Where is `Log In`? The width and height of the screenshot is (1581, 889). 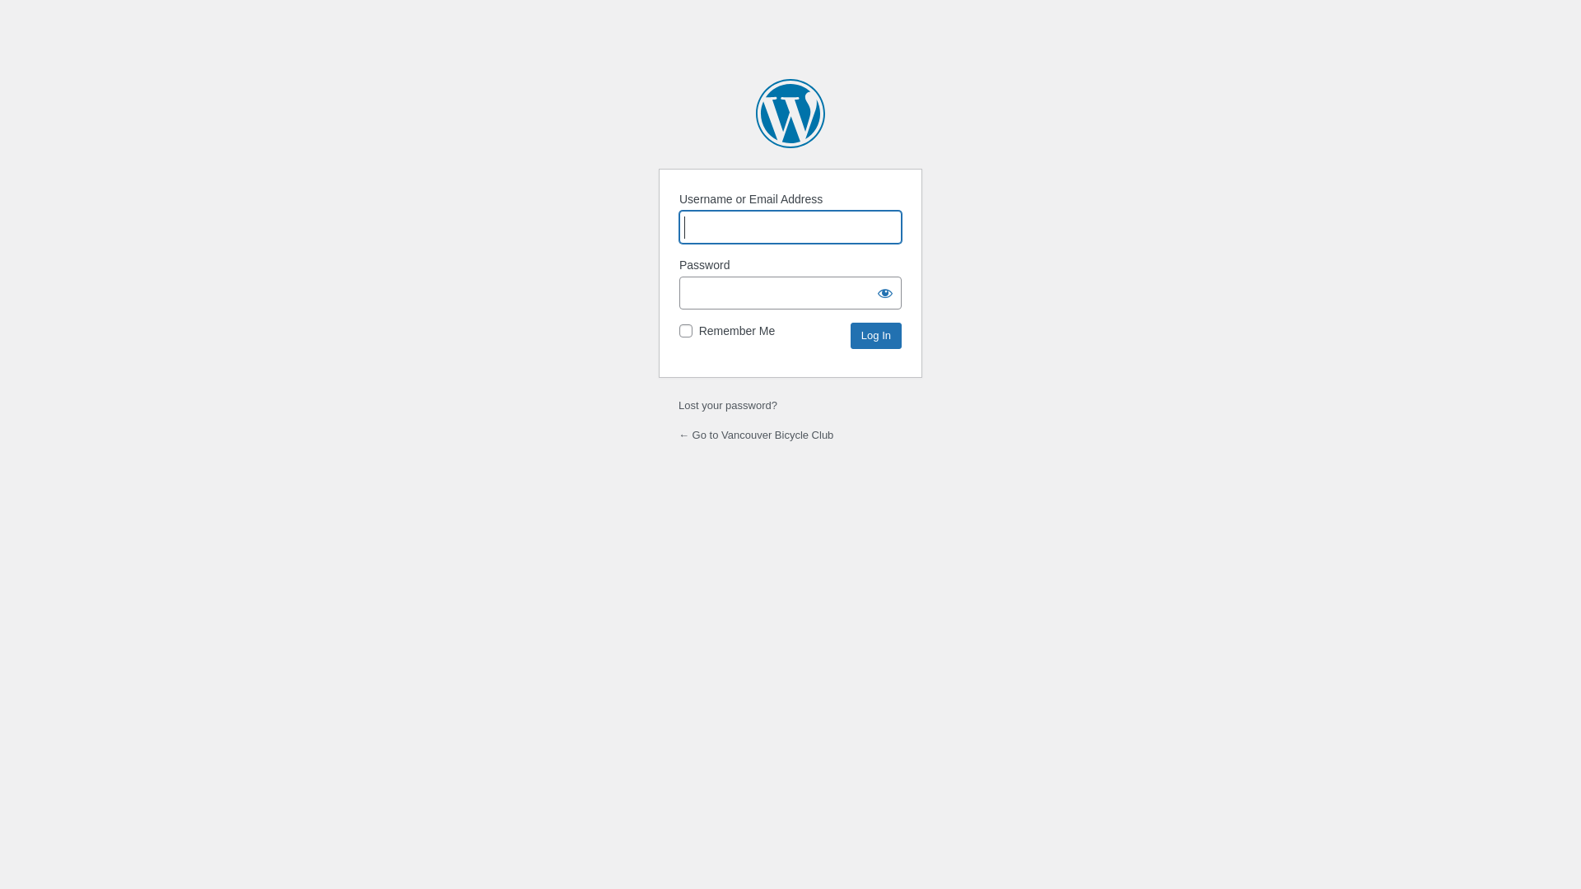 Log In is located at coordinates (876, 336).